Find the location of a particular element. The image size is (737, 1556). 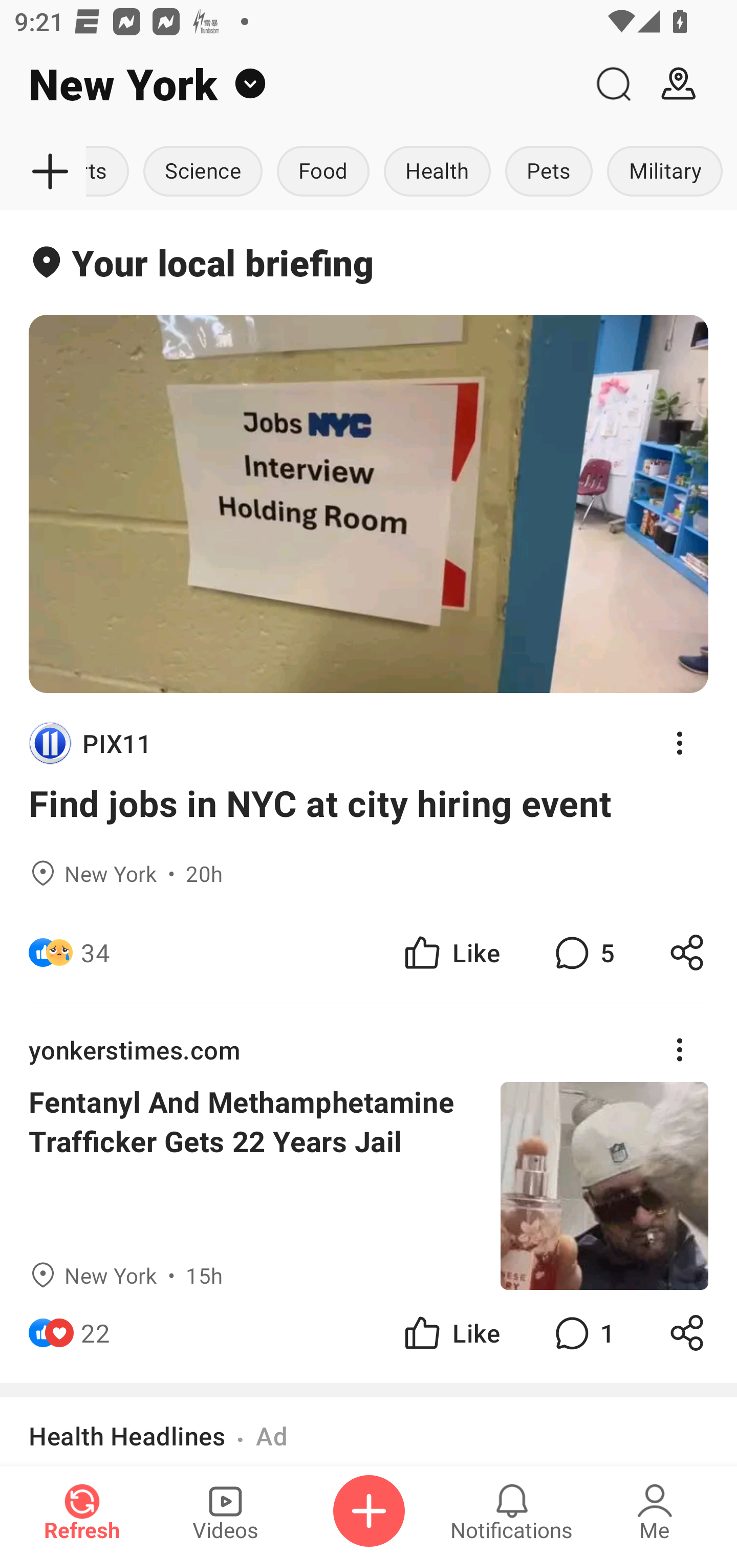

Videos is located at coordinates (225, 1511).